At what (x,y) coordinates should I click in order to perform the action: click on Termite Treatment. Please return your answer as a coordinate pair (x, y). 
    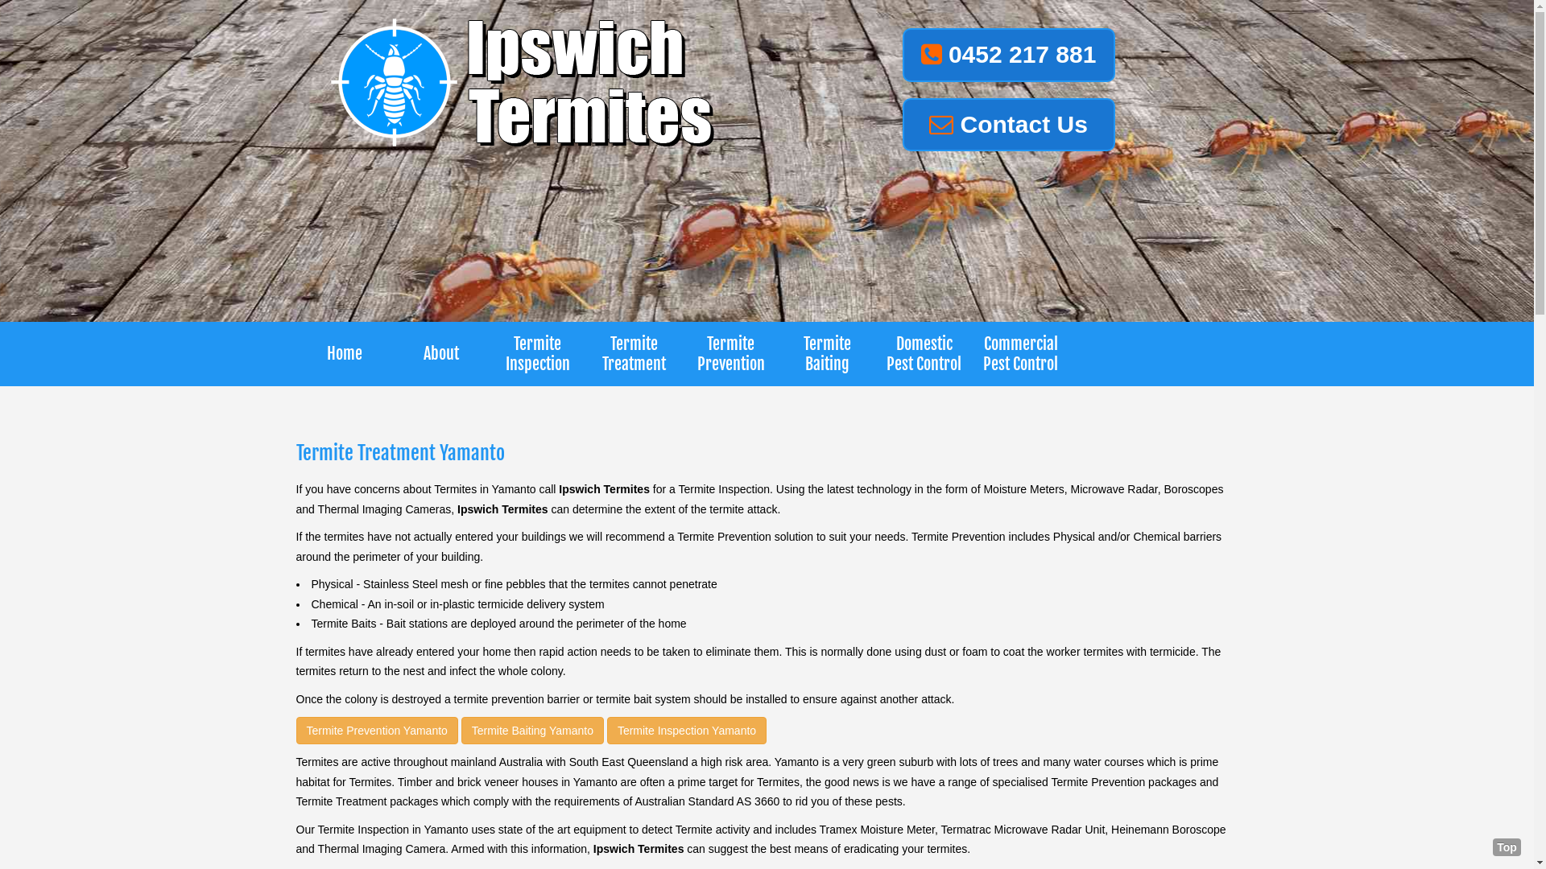
    Looking at the image, I should click on (635, 354).